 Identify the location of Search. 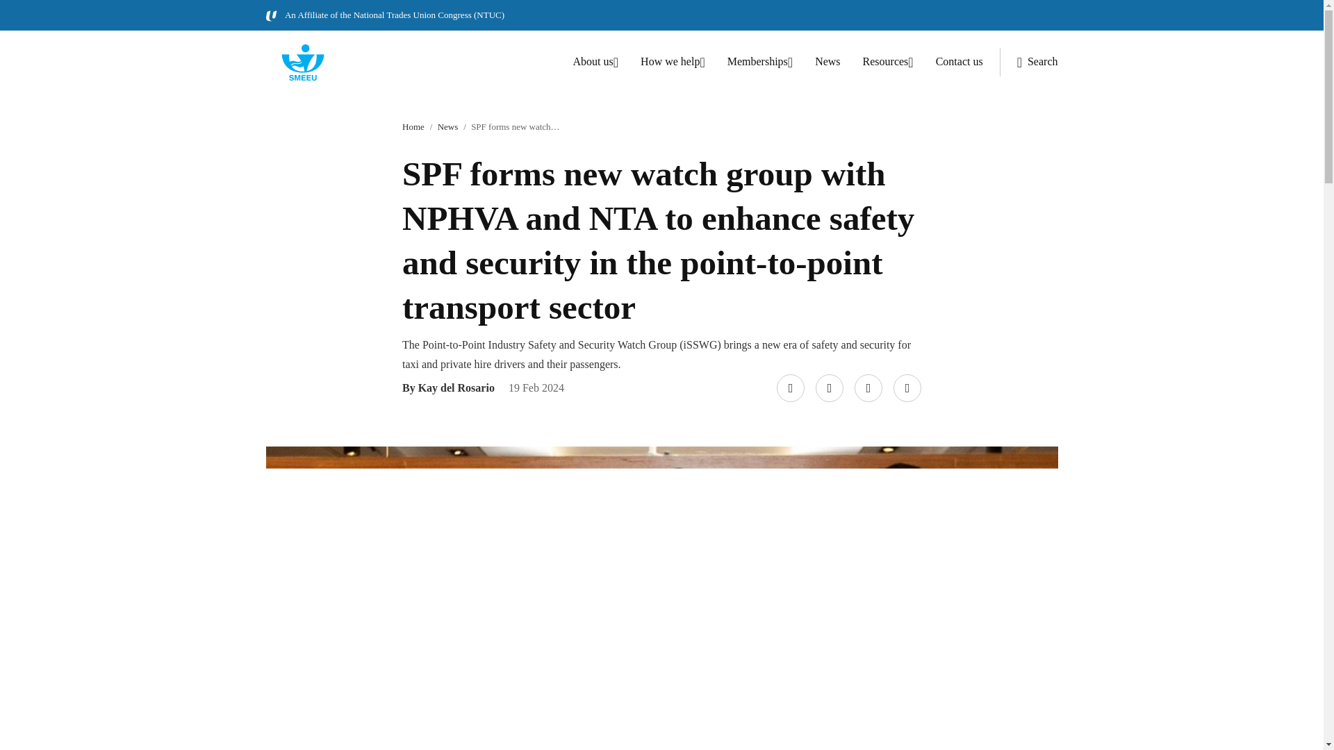
(1028, 62).